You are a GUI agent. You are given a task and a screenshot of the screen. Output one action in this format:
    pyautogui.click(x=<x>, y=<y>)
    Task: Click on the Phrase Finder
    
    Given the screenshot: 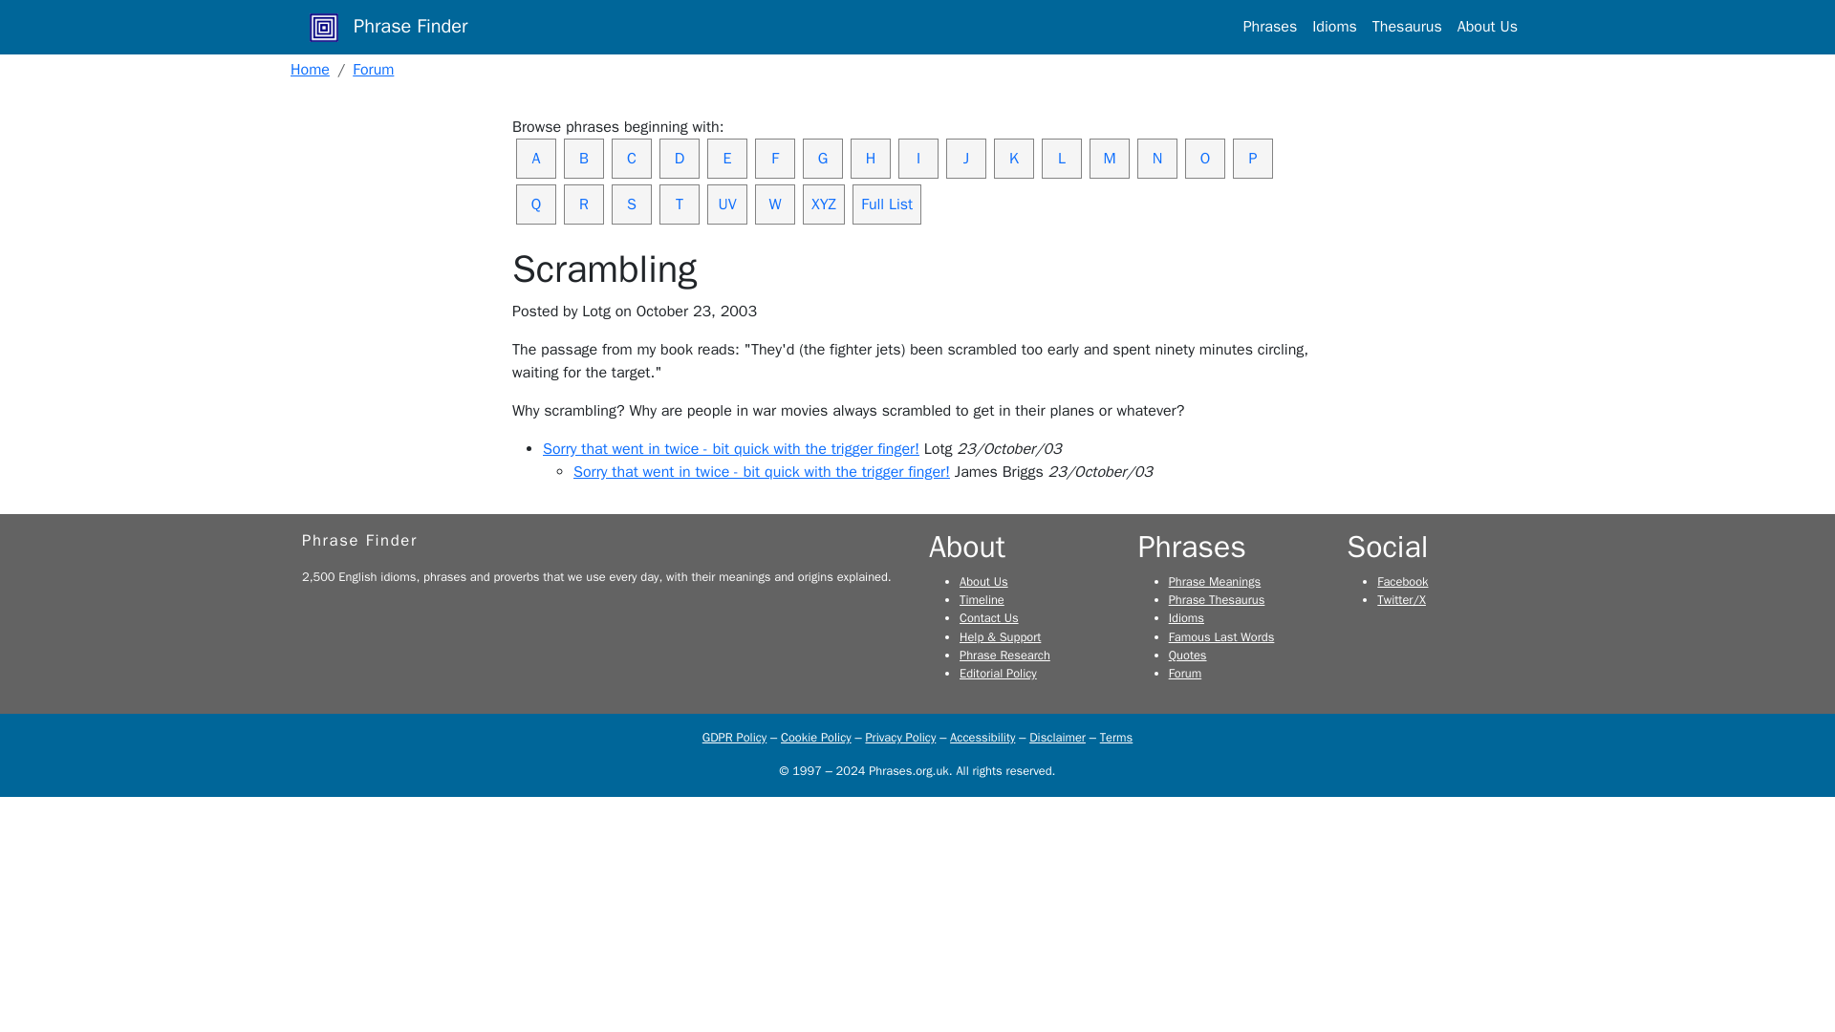 What is the action you would take?
    pyautogui.click(x=388, y=27)
    